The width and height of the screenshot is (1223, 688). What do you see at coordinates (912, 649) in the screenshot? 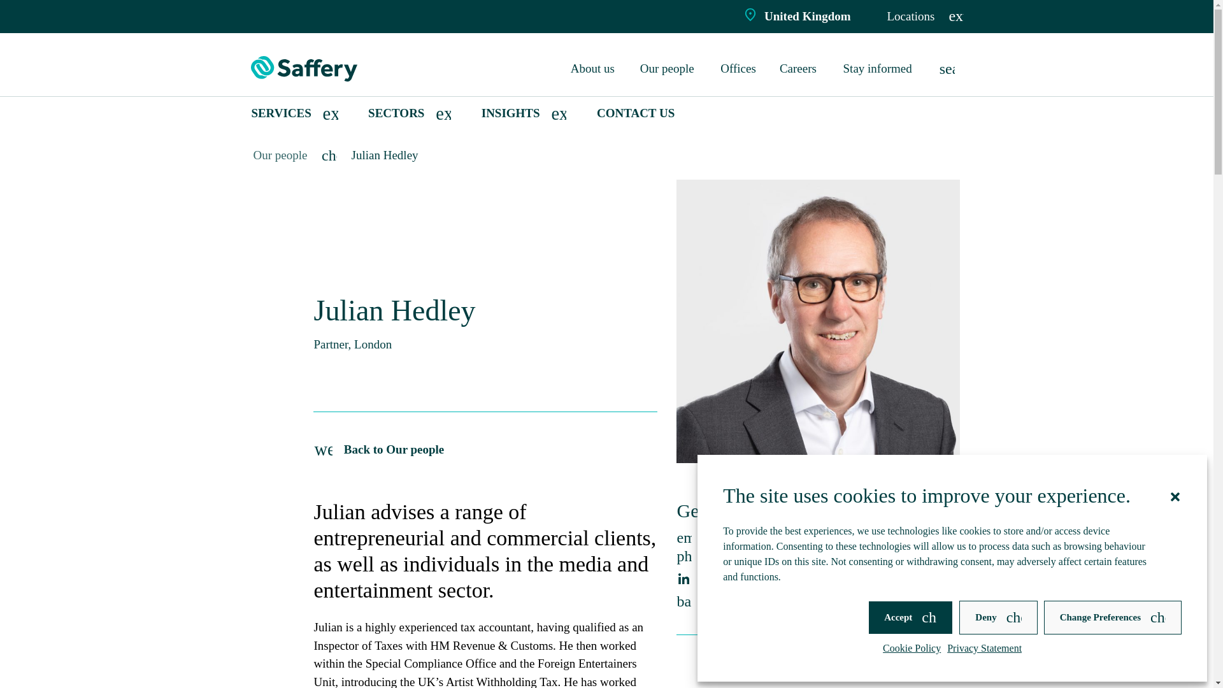
I see `Cookie Policy` at bounding box center [912, 649].